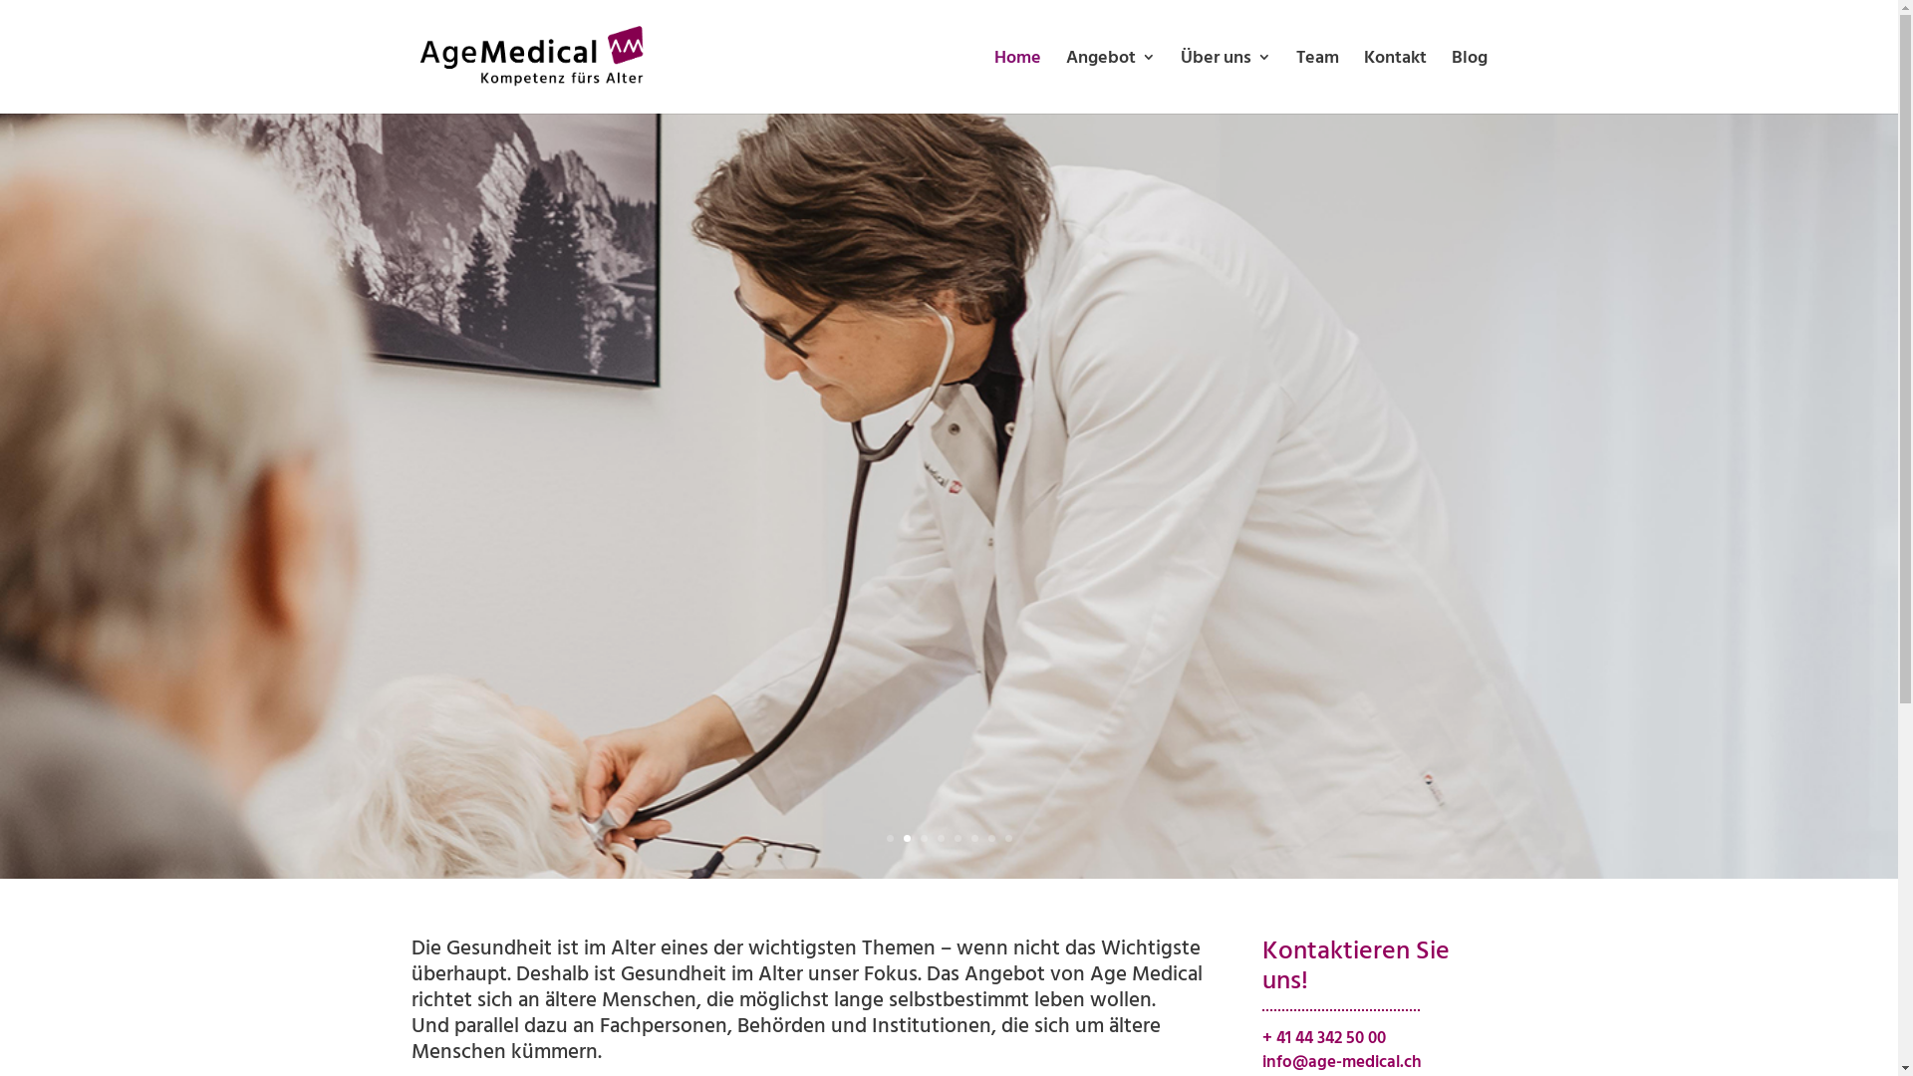 Image resolution: width=1913 pixels, height=1076 pixels. I want to click on 7, so click(991, 839).